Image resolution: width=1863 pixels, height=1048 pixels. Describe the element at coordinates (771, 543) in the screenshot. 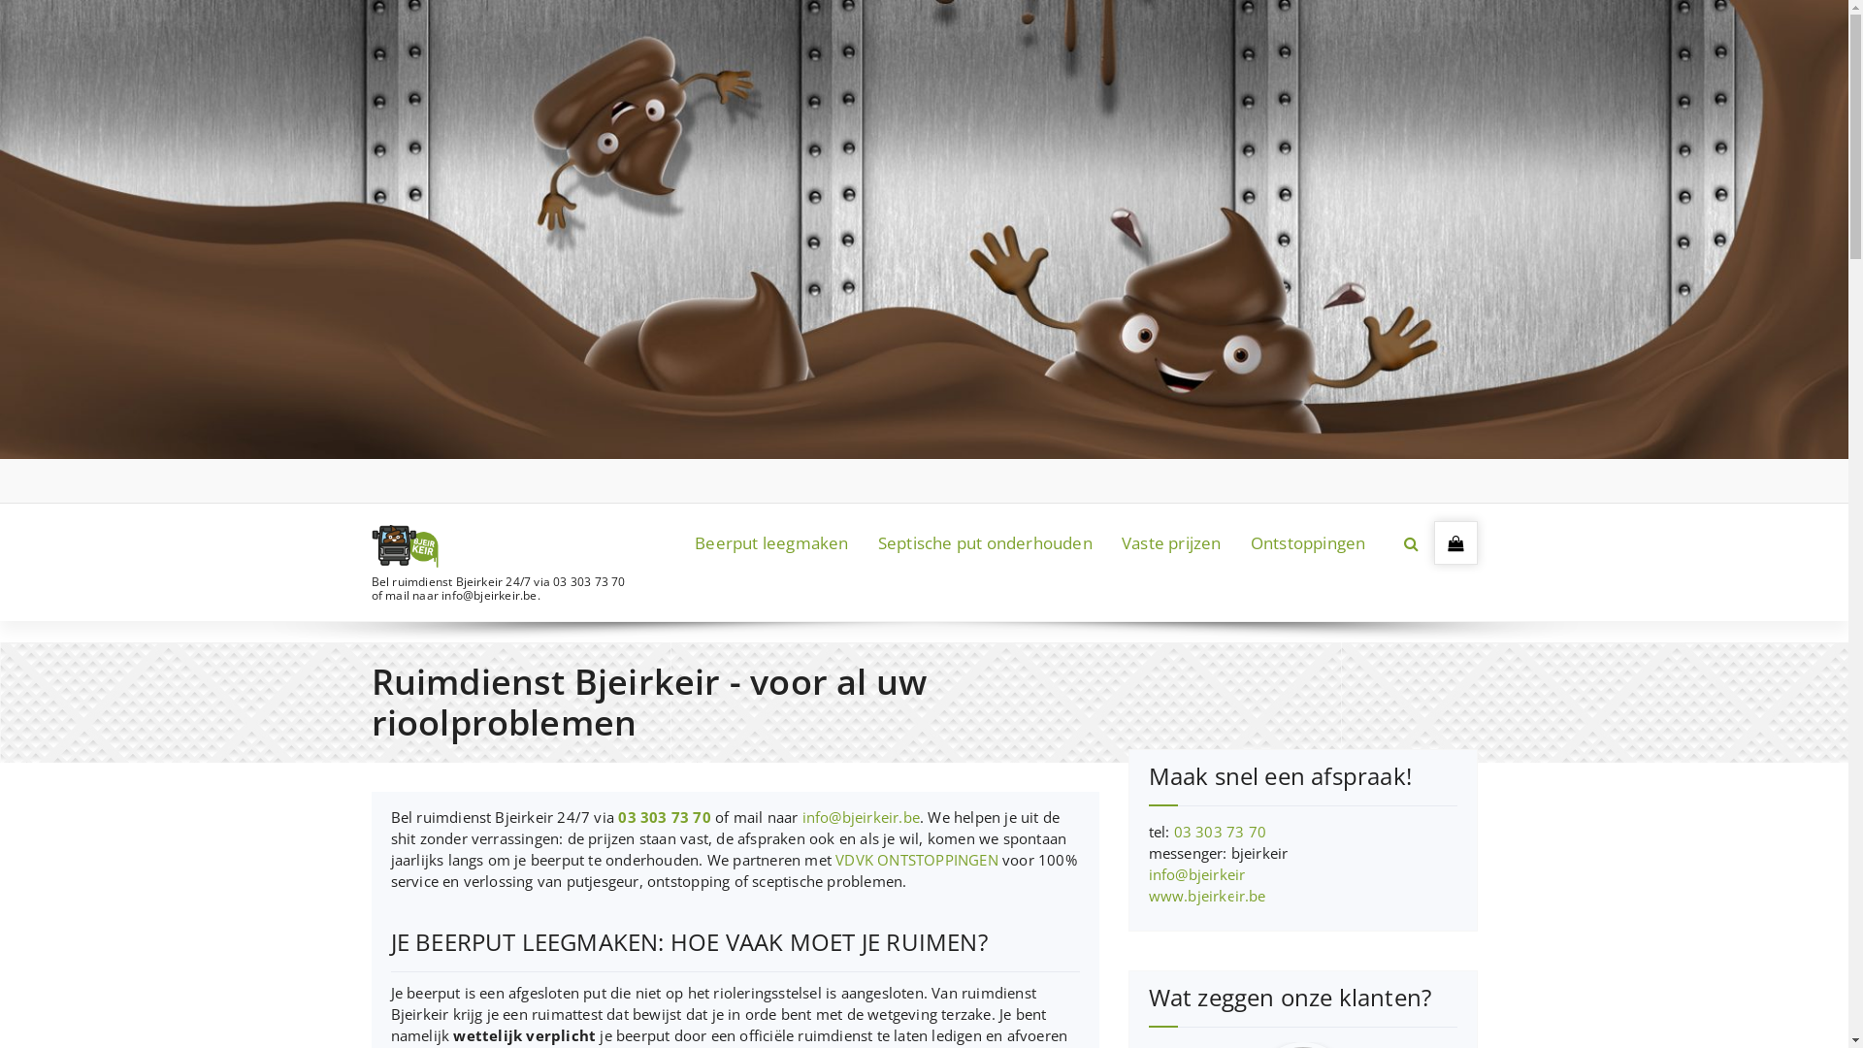

I see `Beerput leegmaken` at that location.